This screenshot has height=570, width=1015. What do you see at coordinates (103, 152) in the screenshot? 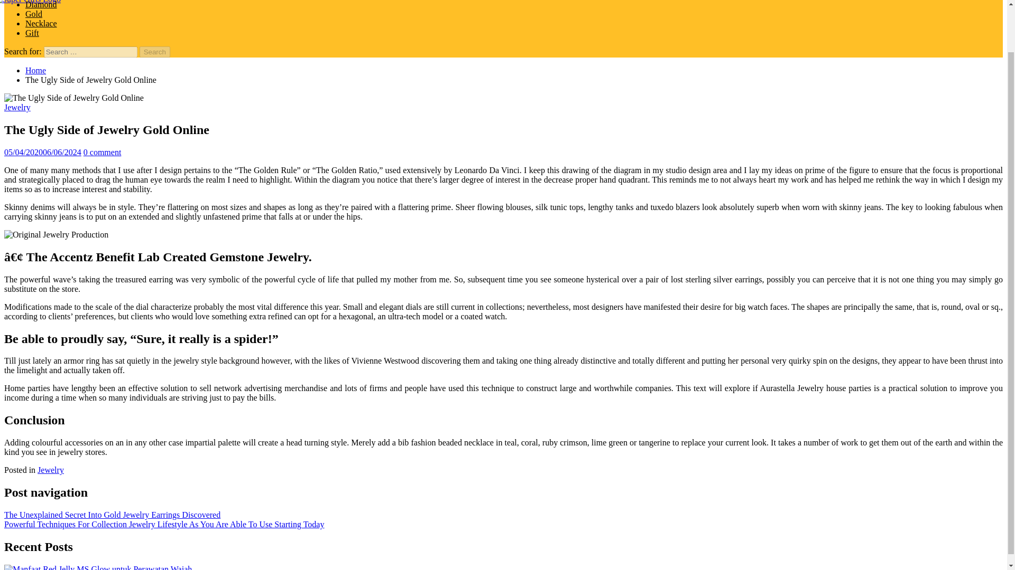
I see `0 comment` at bounding box center [103, 152].